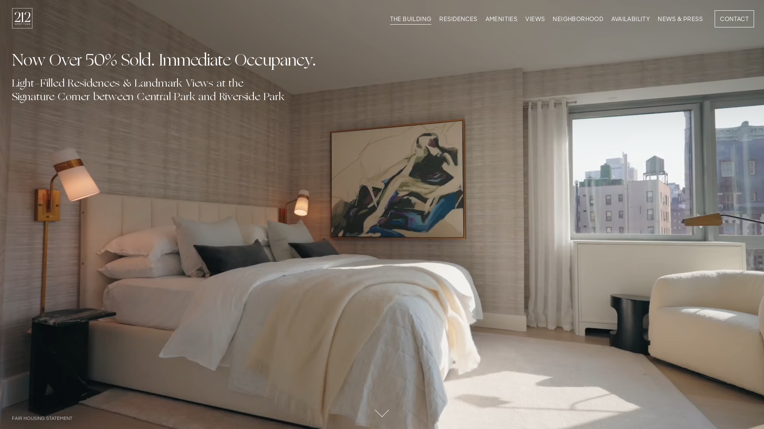 Image resolution: width=764 pixels, height=429 pixels. Describe the element at coordinates (458, 21) in the screenshot. I see `RESIDENCES` at that location.